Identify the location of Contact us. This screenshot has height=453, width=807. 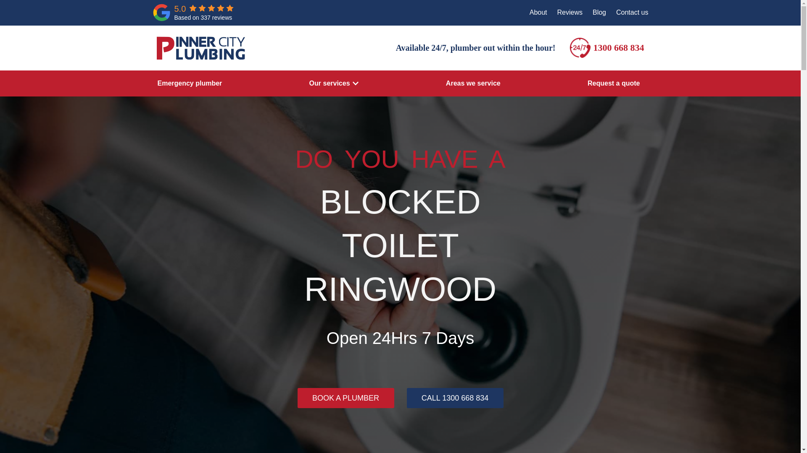
(632, 13).